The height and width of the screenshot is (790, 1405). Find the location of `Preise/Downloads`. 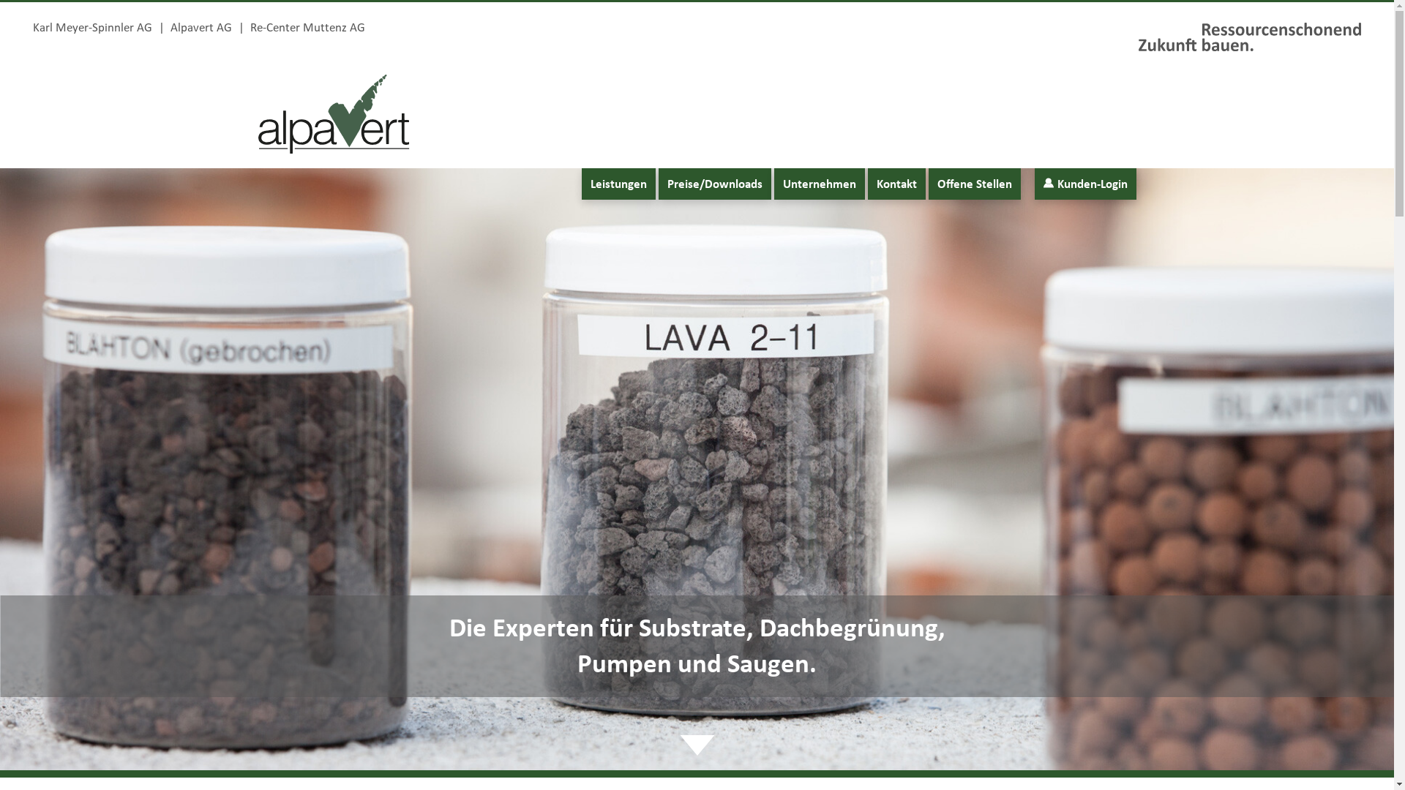

Preise/Downloads is located at coordinates (715, 184).